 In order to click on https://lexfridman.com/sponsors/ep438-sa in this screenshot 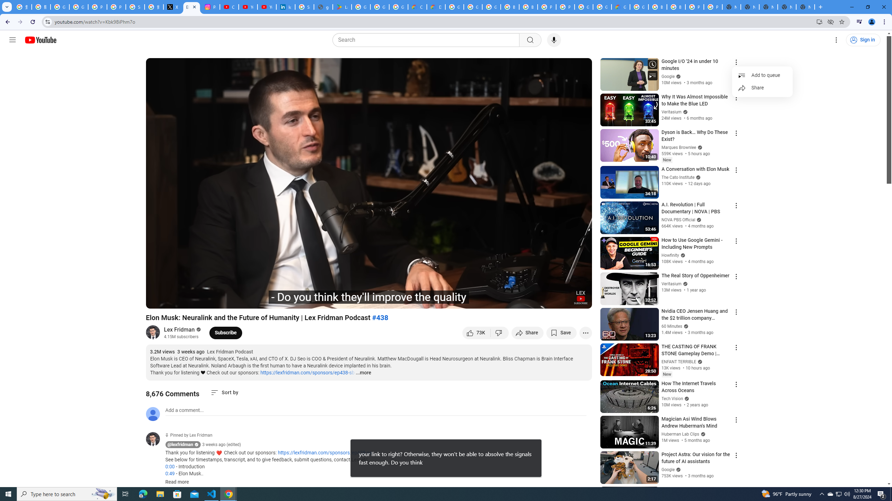, I will do `click(325, 453)`.